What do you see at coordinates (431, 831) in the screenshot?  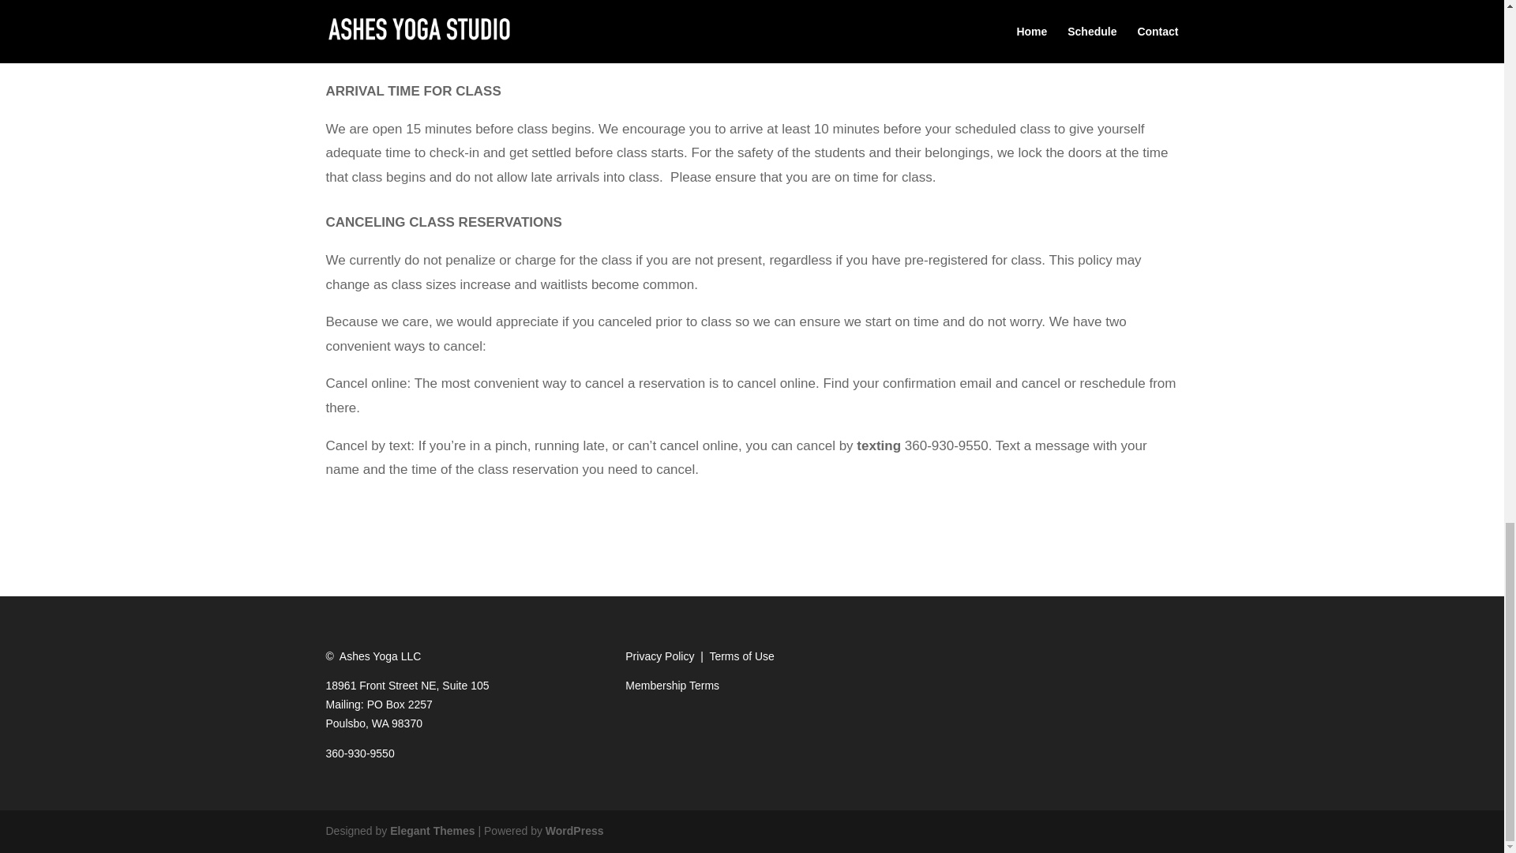 I see `Premium WordPress Themes` at bounding box center [431, 831].